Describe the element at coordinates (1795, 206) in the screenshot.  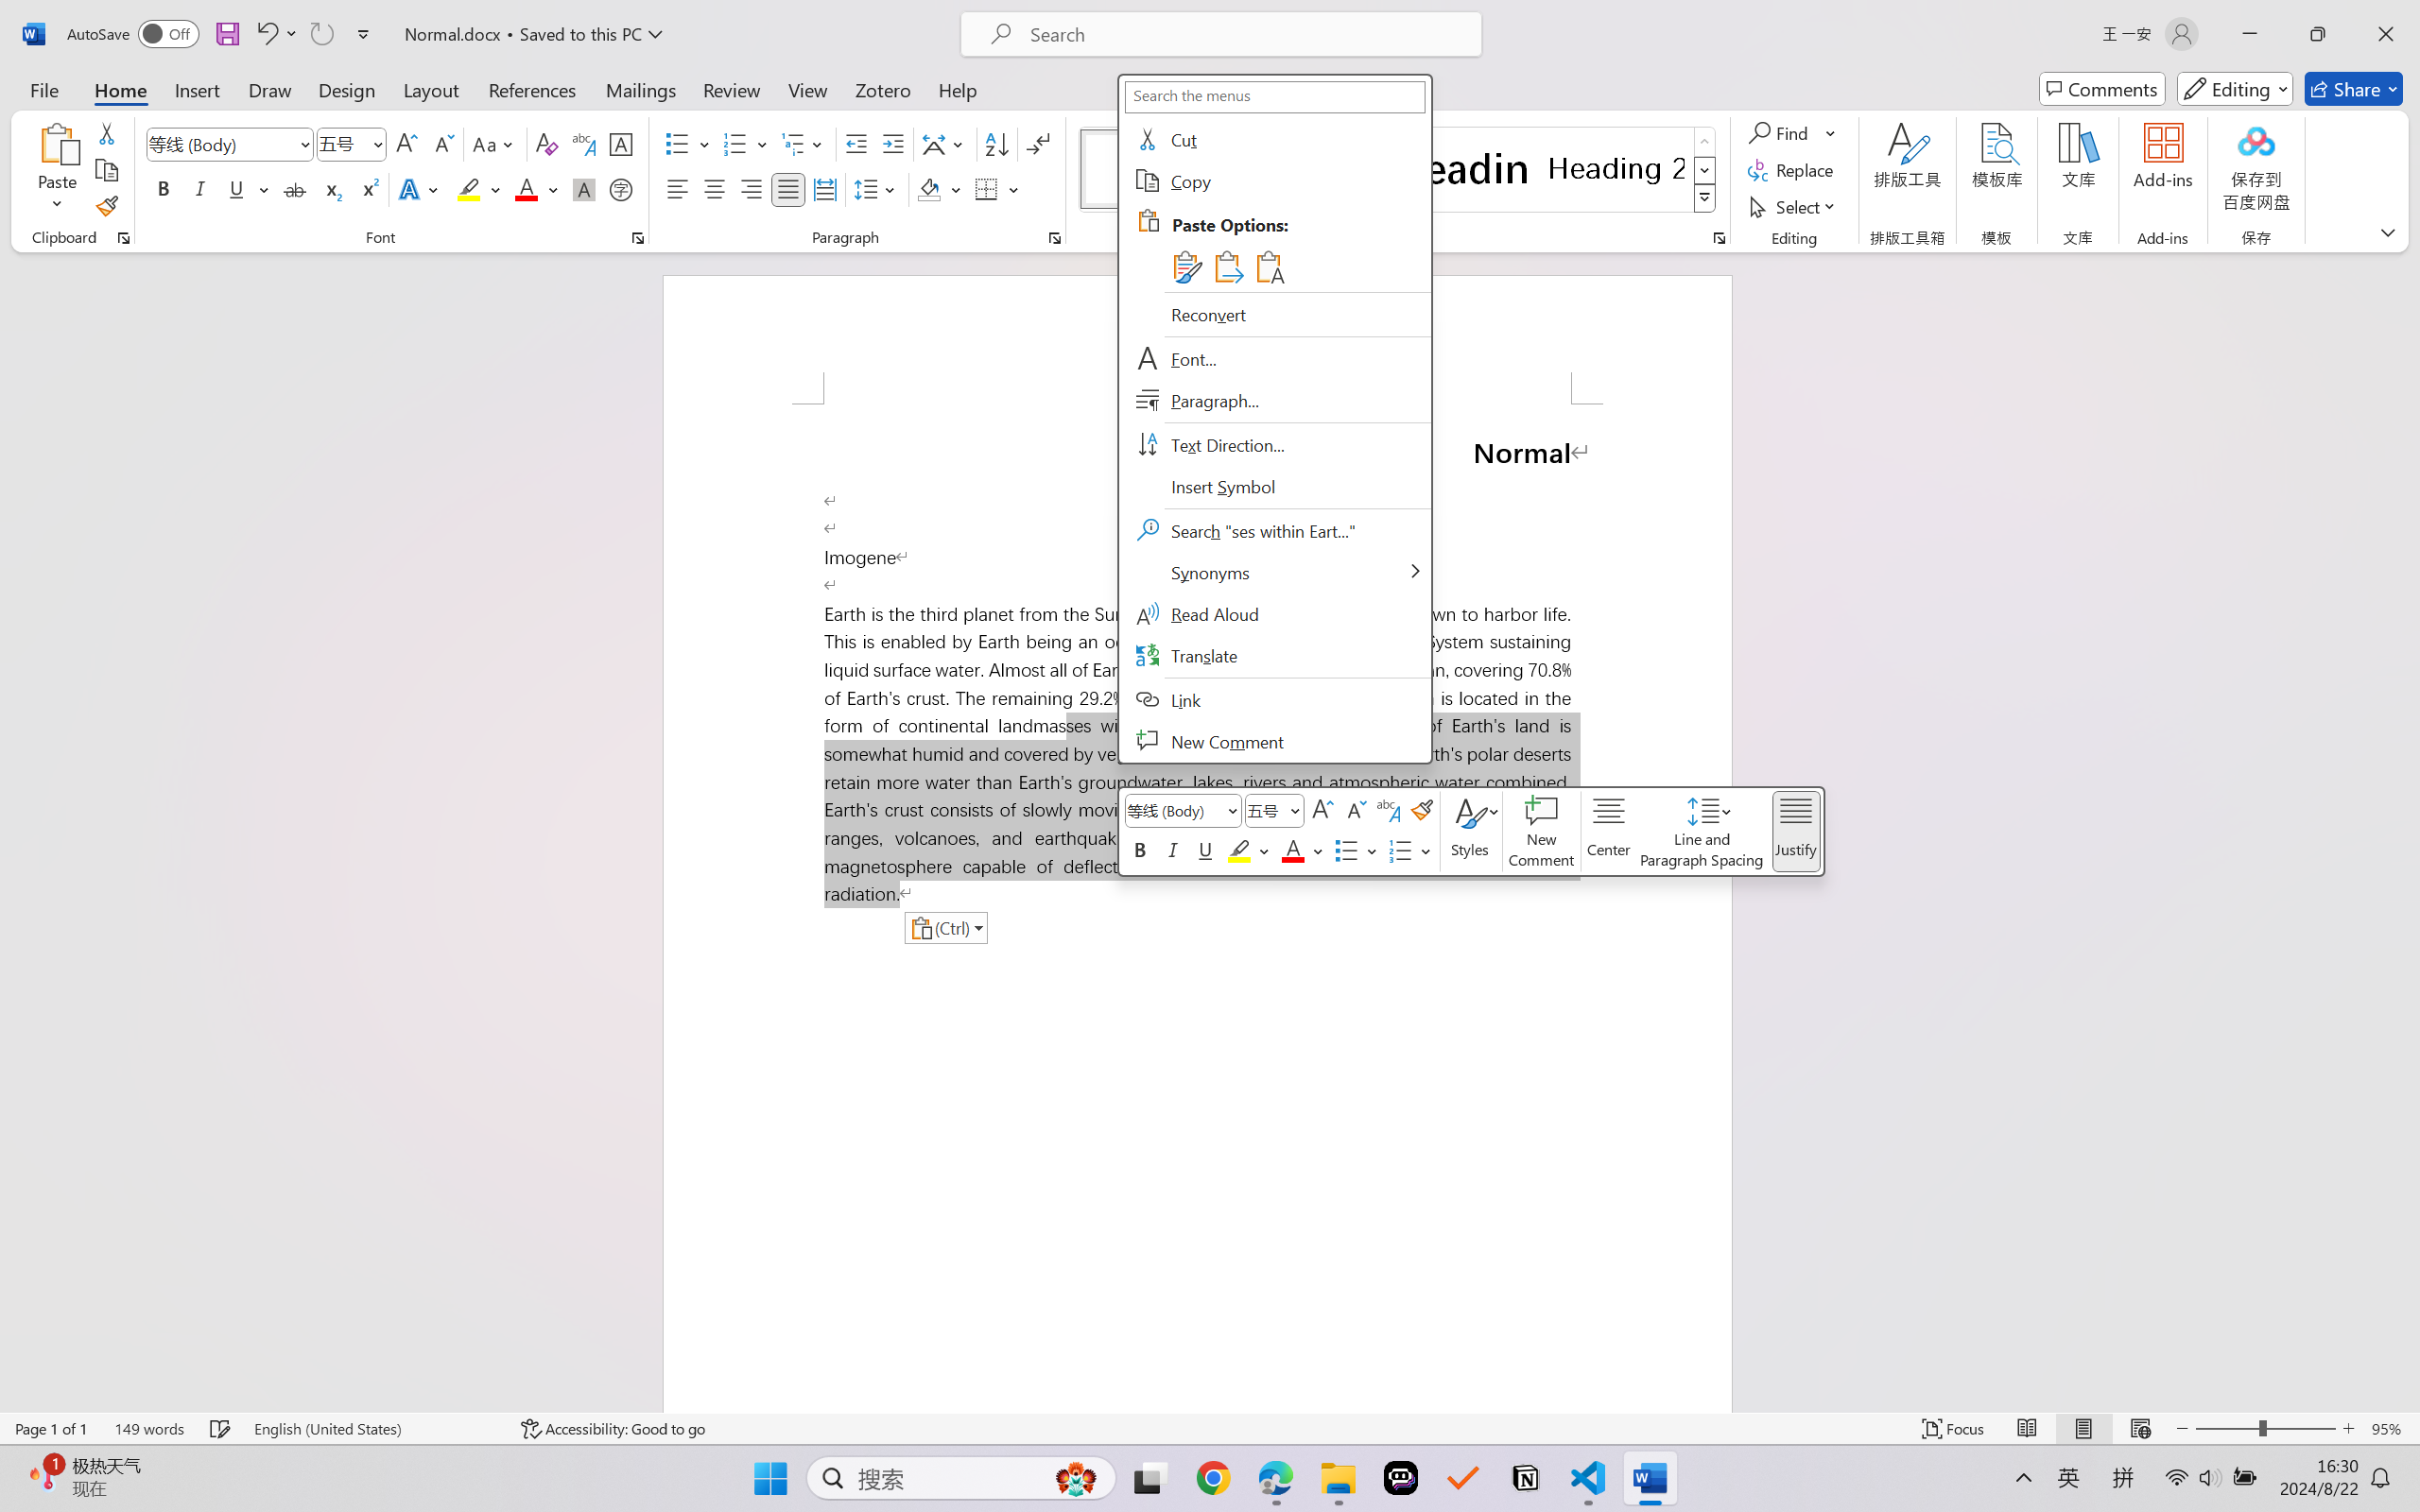
I see `Select` at that location.